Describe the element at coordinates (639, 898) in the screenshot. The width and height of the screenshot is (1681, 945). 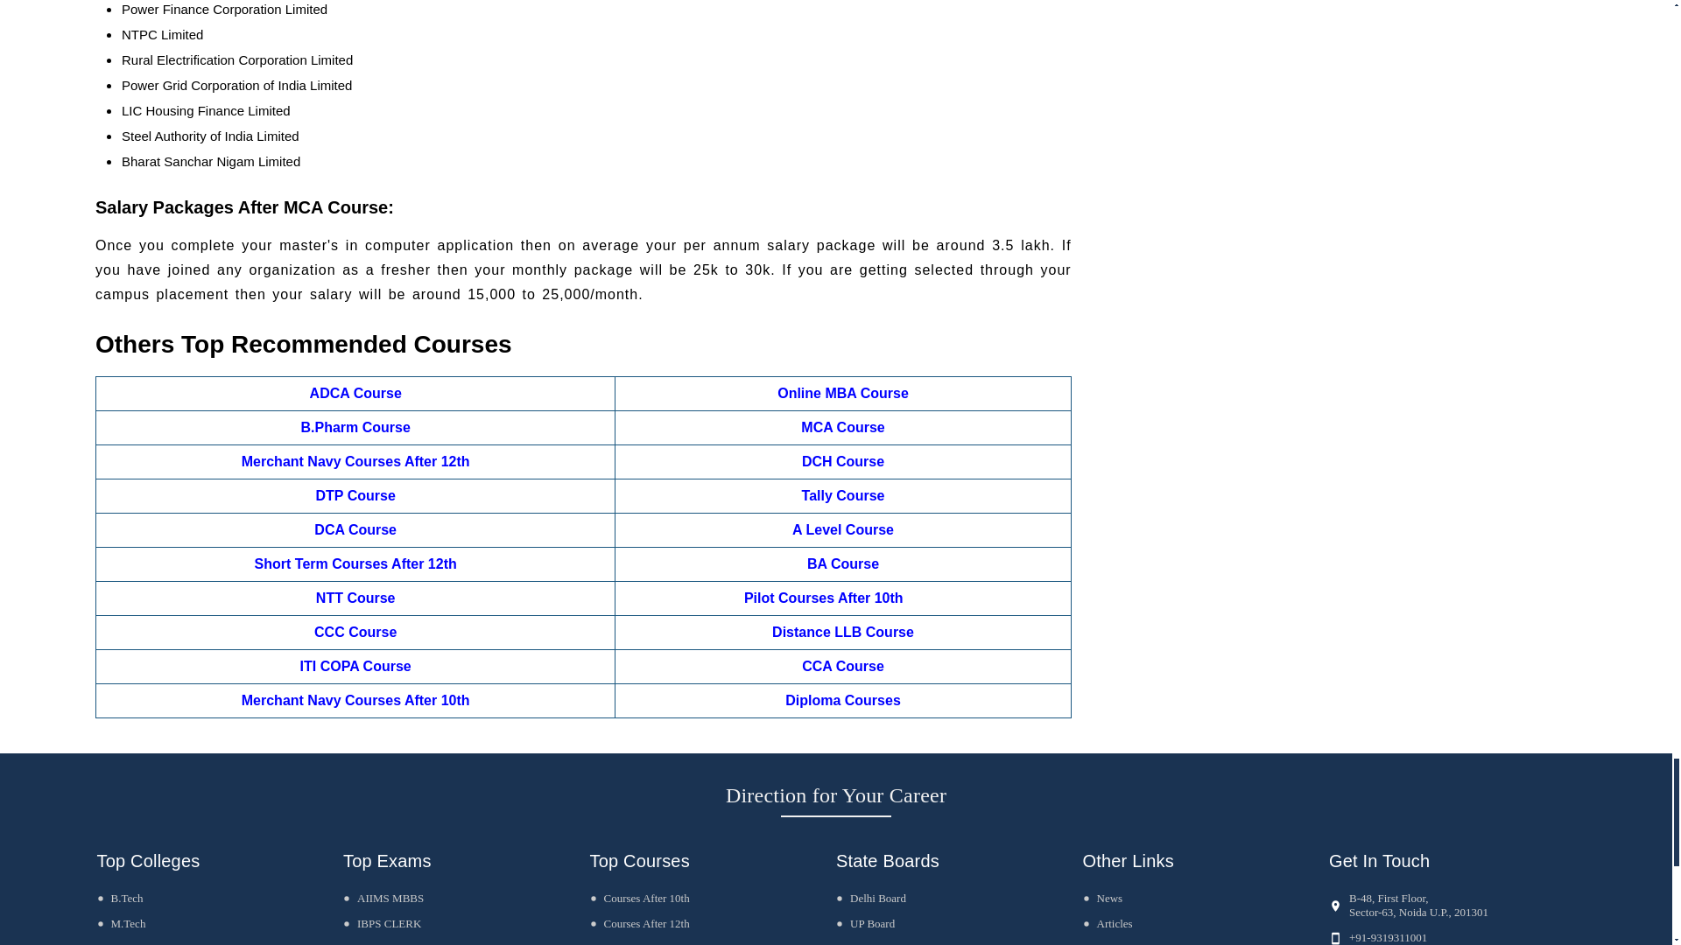
I see `Courses After 10th` at that location.